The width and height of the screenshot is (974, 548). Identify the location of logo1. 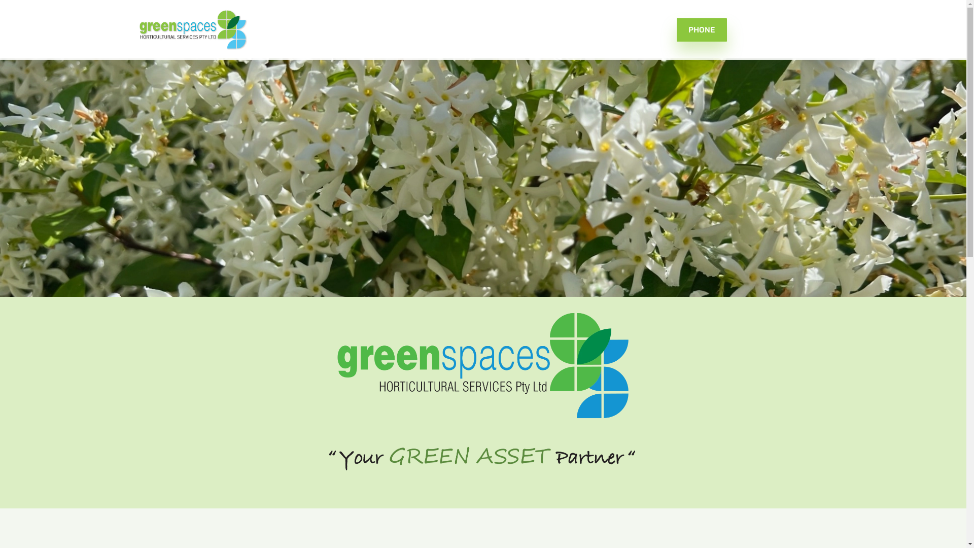
(193, 29).